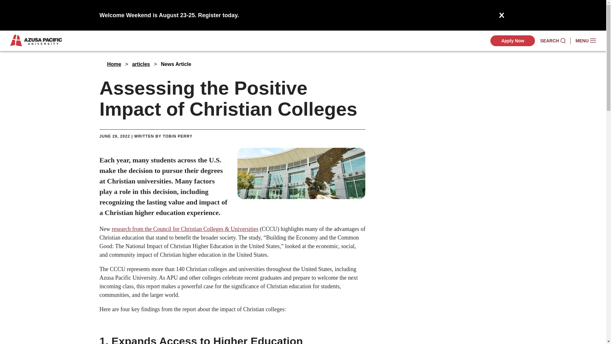 The width and height of the screenshot is (611, 344). What do you see at coordinates (586, 41) in the screenshot?
I see `MENU` at bounding box center [586, 41].